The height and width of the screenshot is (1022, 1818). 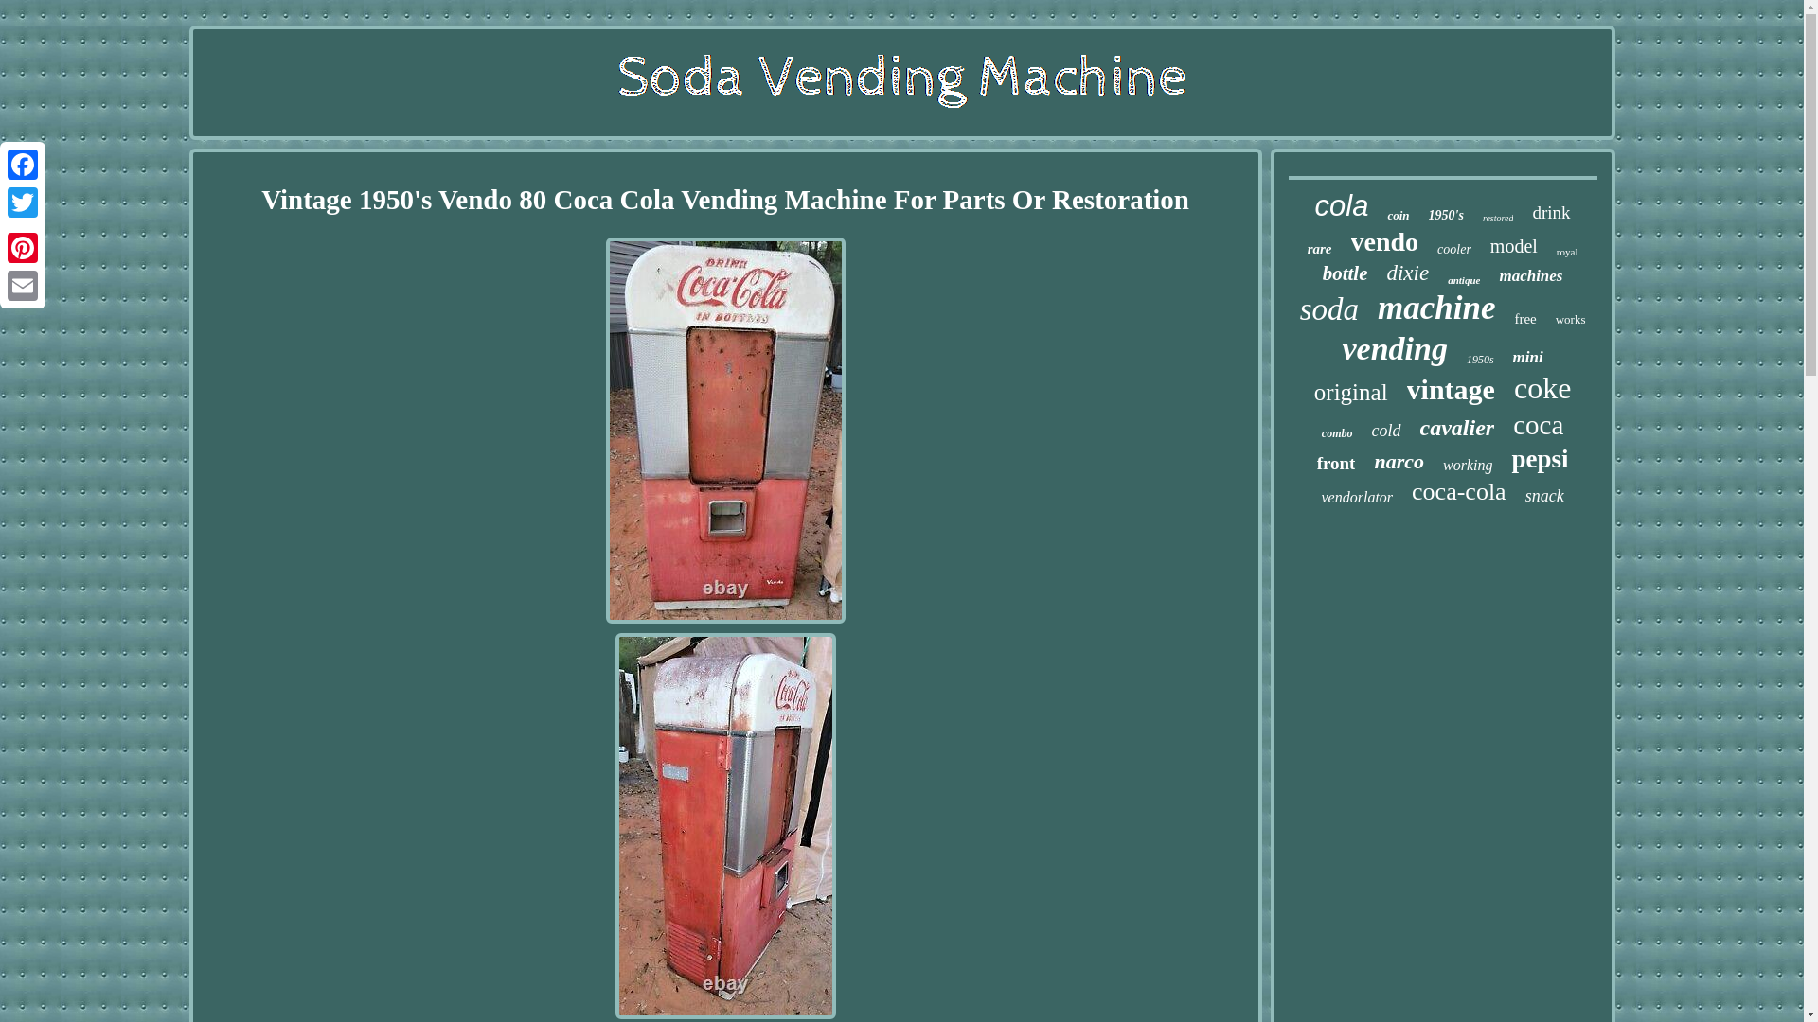 I want to click on coke, so click(x=1542, y=388).